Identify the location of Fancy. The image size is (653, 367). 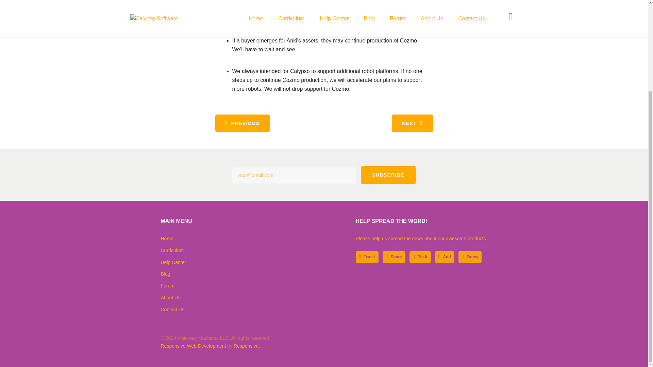
(470, 257).